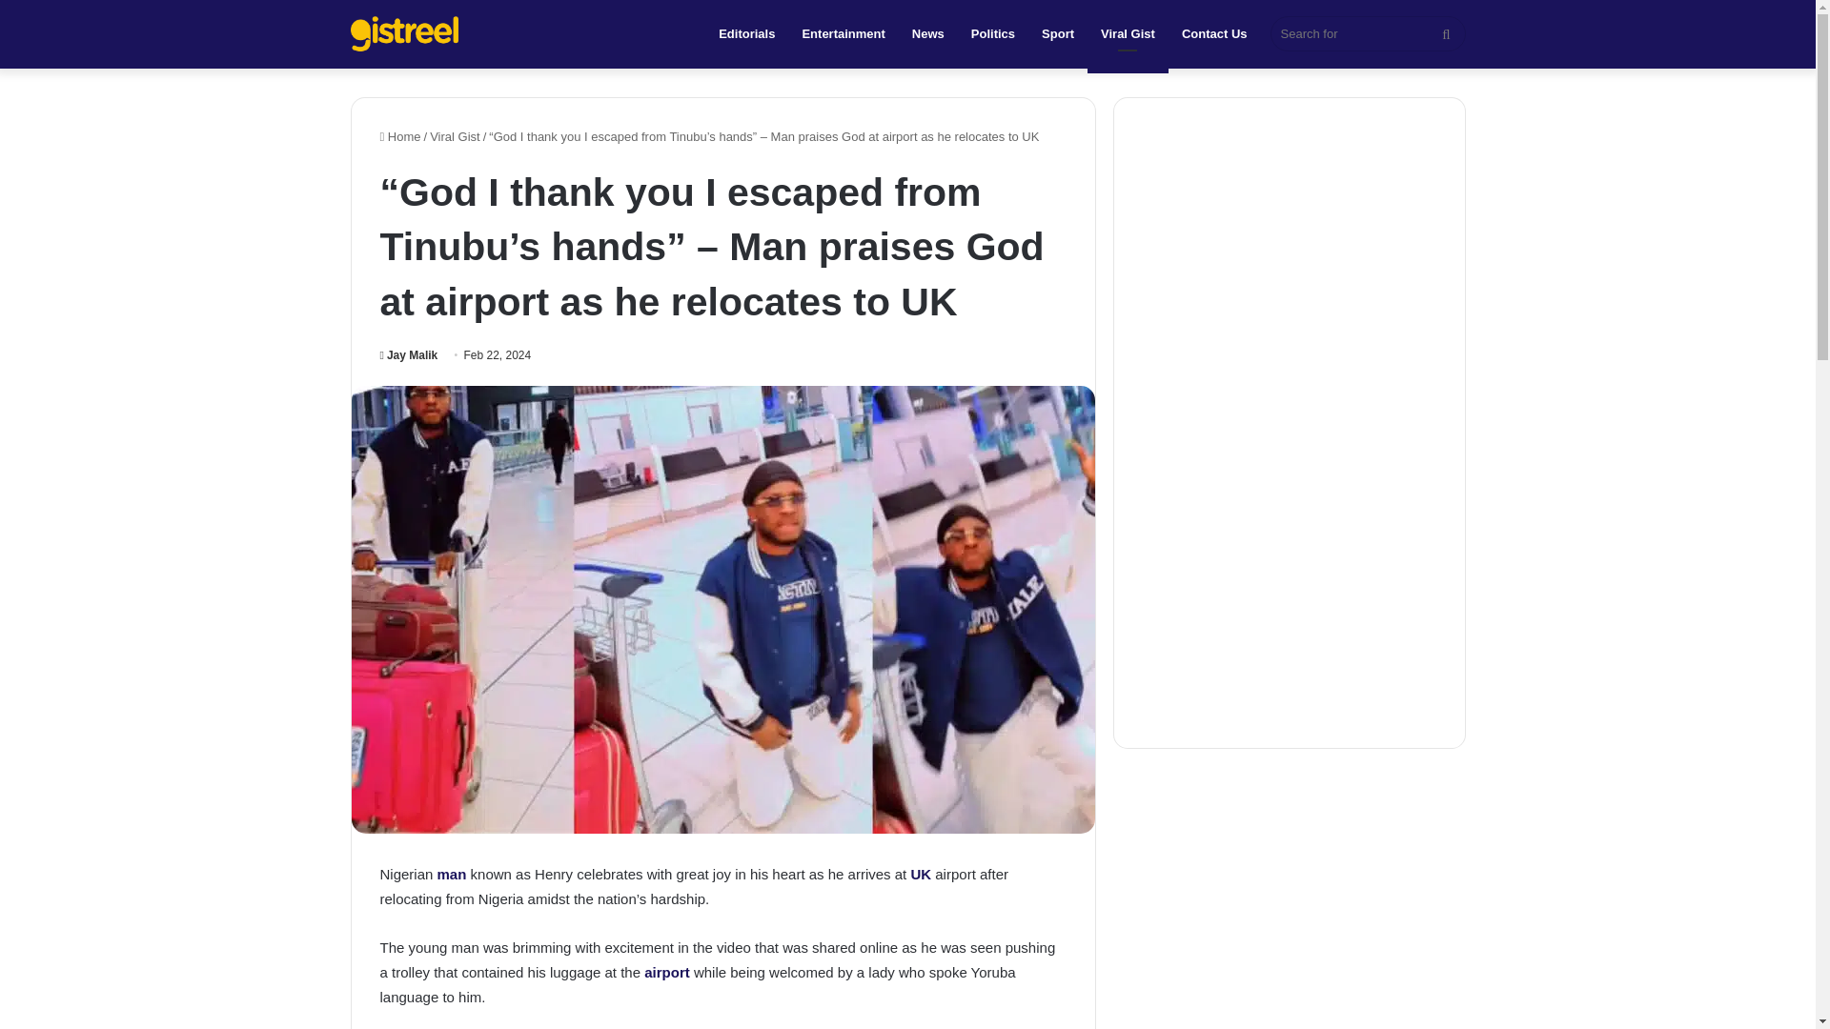 Image resolution: width=1830 pixels, height=1029 pixels. Describe the element at coordinates (746, 34) in the screenshot. I see `Editorials` at that location.